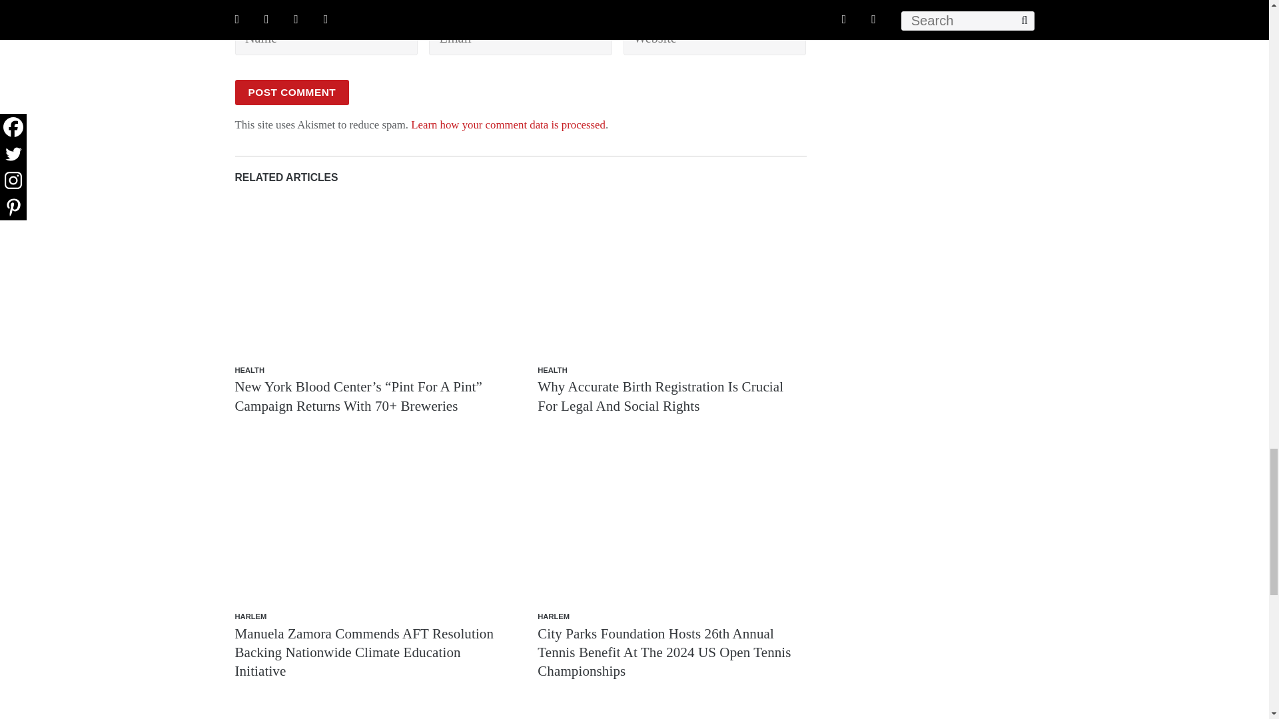 This screenshot has width=1279, height=719. Describe the element at coordinates (292, 92) in the screenshot. I see `Post Comment` at that location.